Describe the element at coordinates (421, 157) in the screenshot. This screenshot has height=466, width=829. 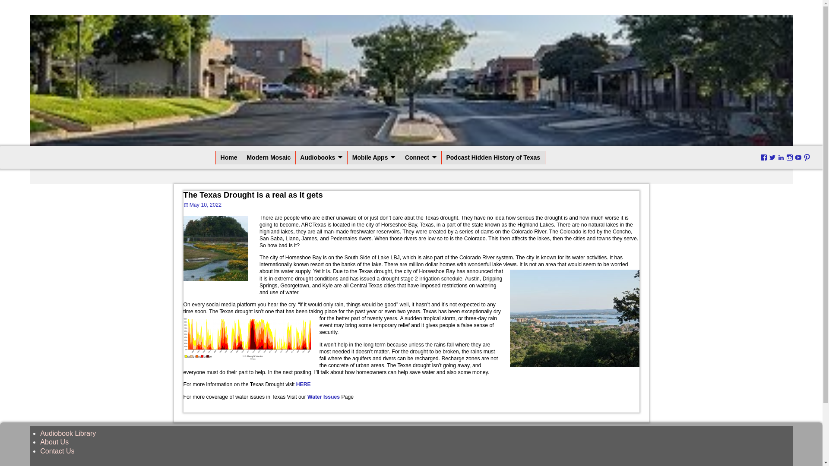
I see `Connect` at that location.